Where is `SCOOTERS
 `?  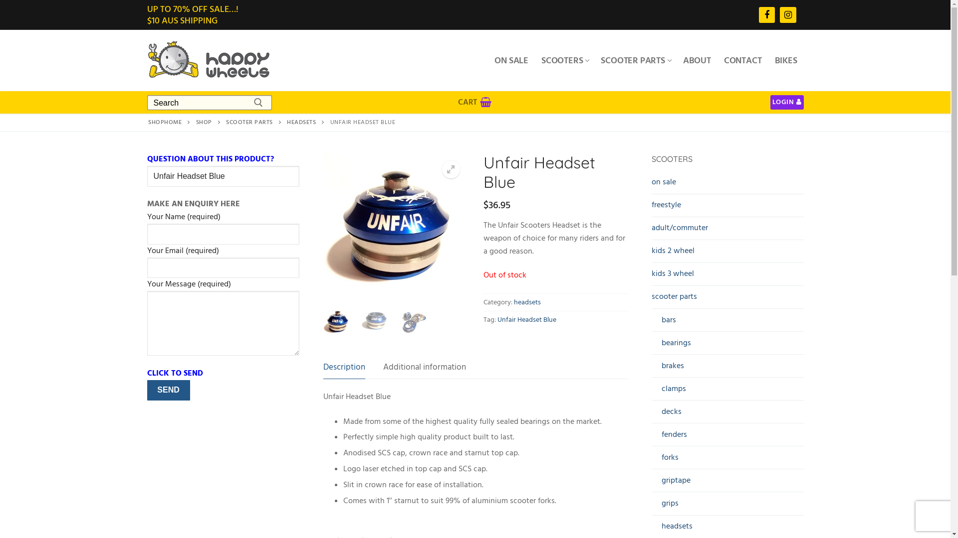
SCOOTERS
  is located at coordinates (565, 60).